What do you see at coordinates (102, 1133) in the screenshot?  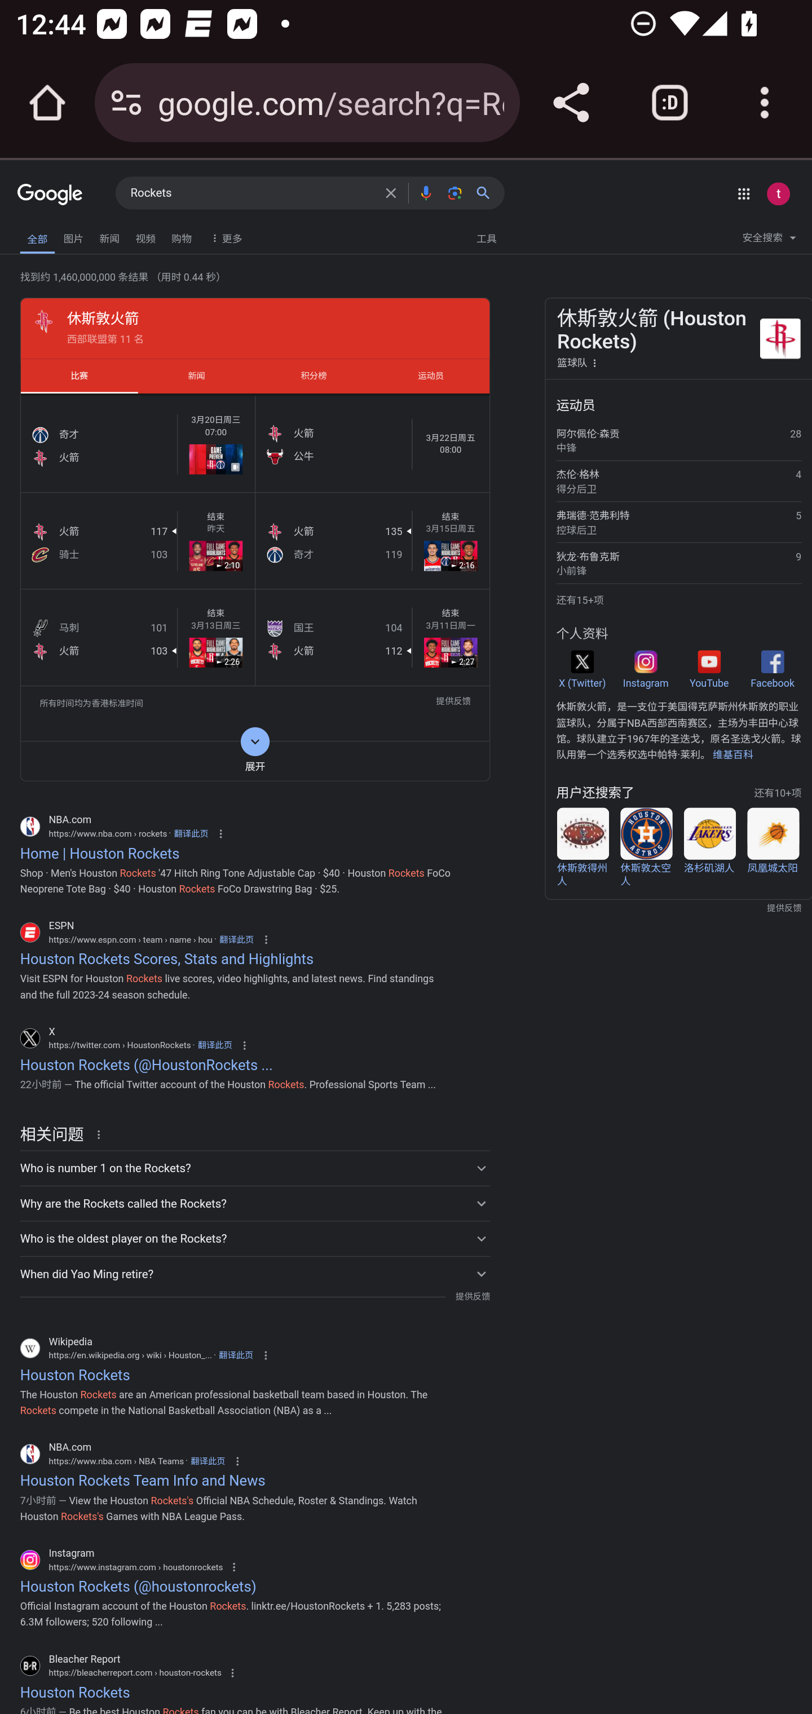 I see `关于这条结果的详细信息` at bounding box center [102, 1133].